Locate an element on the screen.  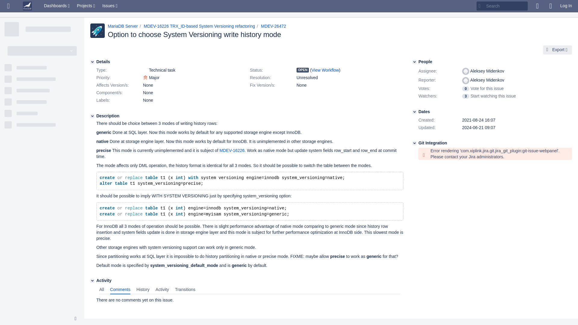
Give feedback to Atlassian is located at coordinates (537, 6).